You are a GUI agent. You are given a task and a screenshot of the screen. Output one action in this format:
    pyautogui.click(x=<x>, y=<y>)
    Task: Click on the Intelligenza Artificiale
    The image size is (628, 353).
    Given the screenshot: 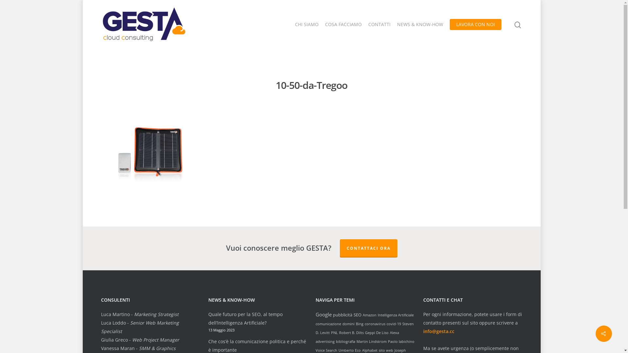 What is the action you would take?
    pyautogui.click(x=396, y=315)
    